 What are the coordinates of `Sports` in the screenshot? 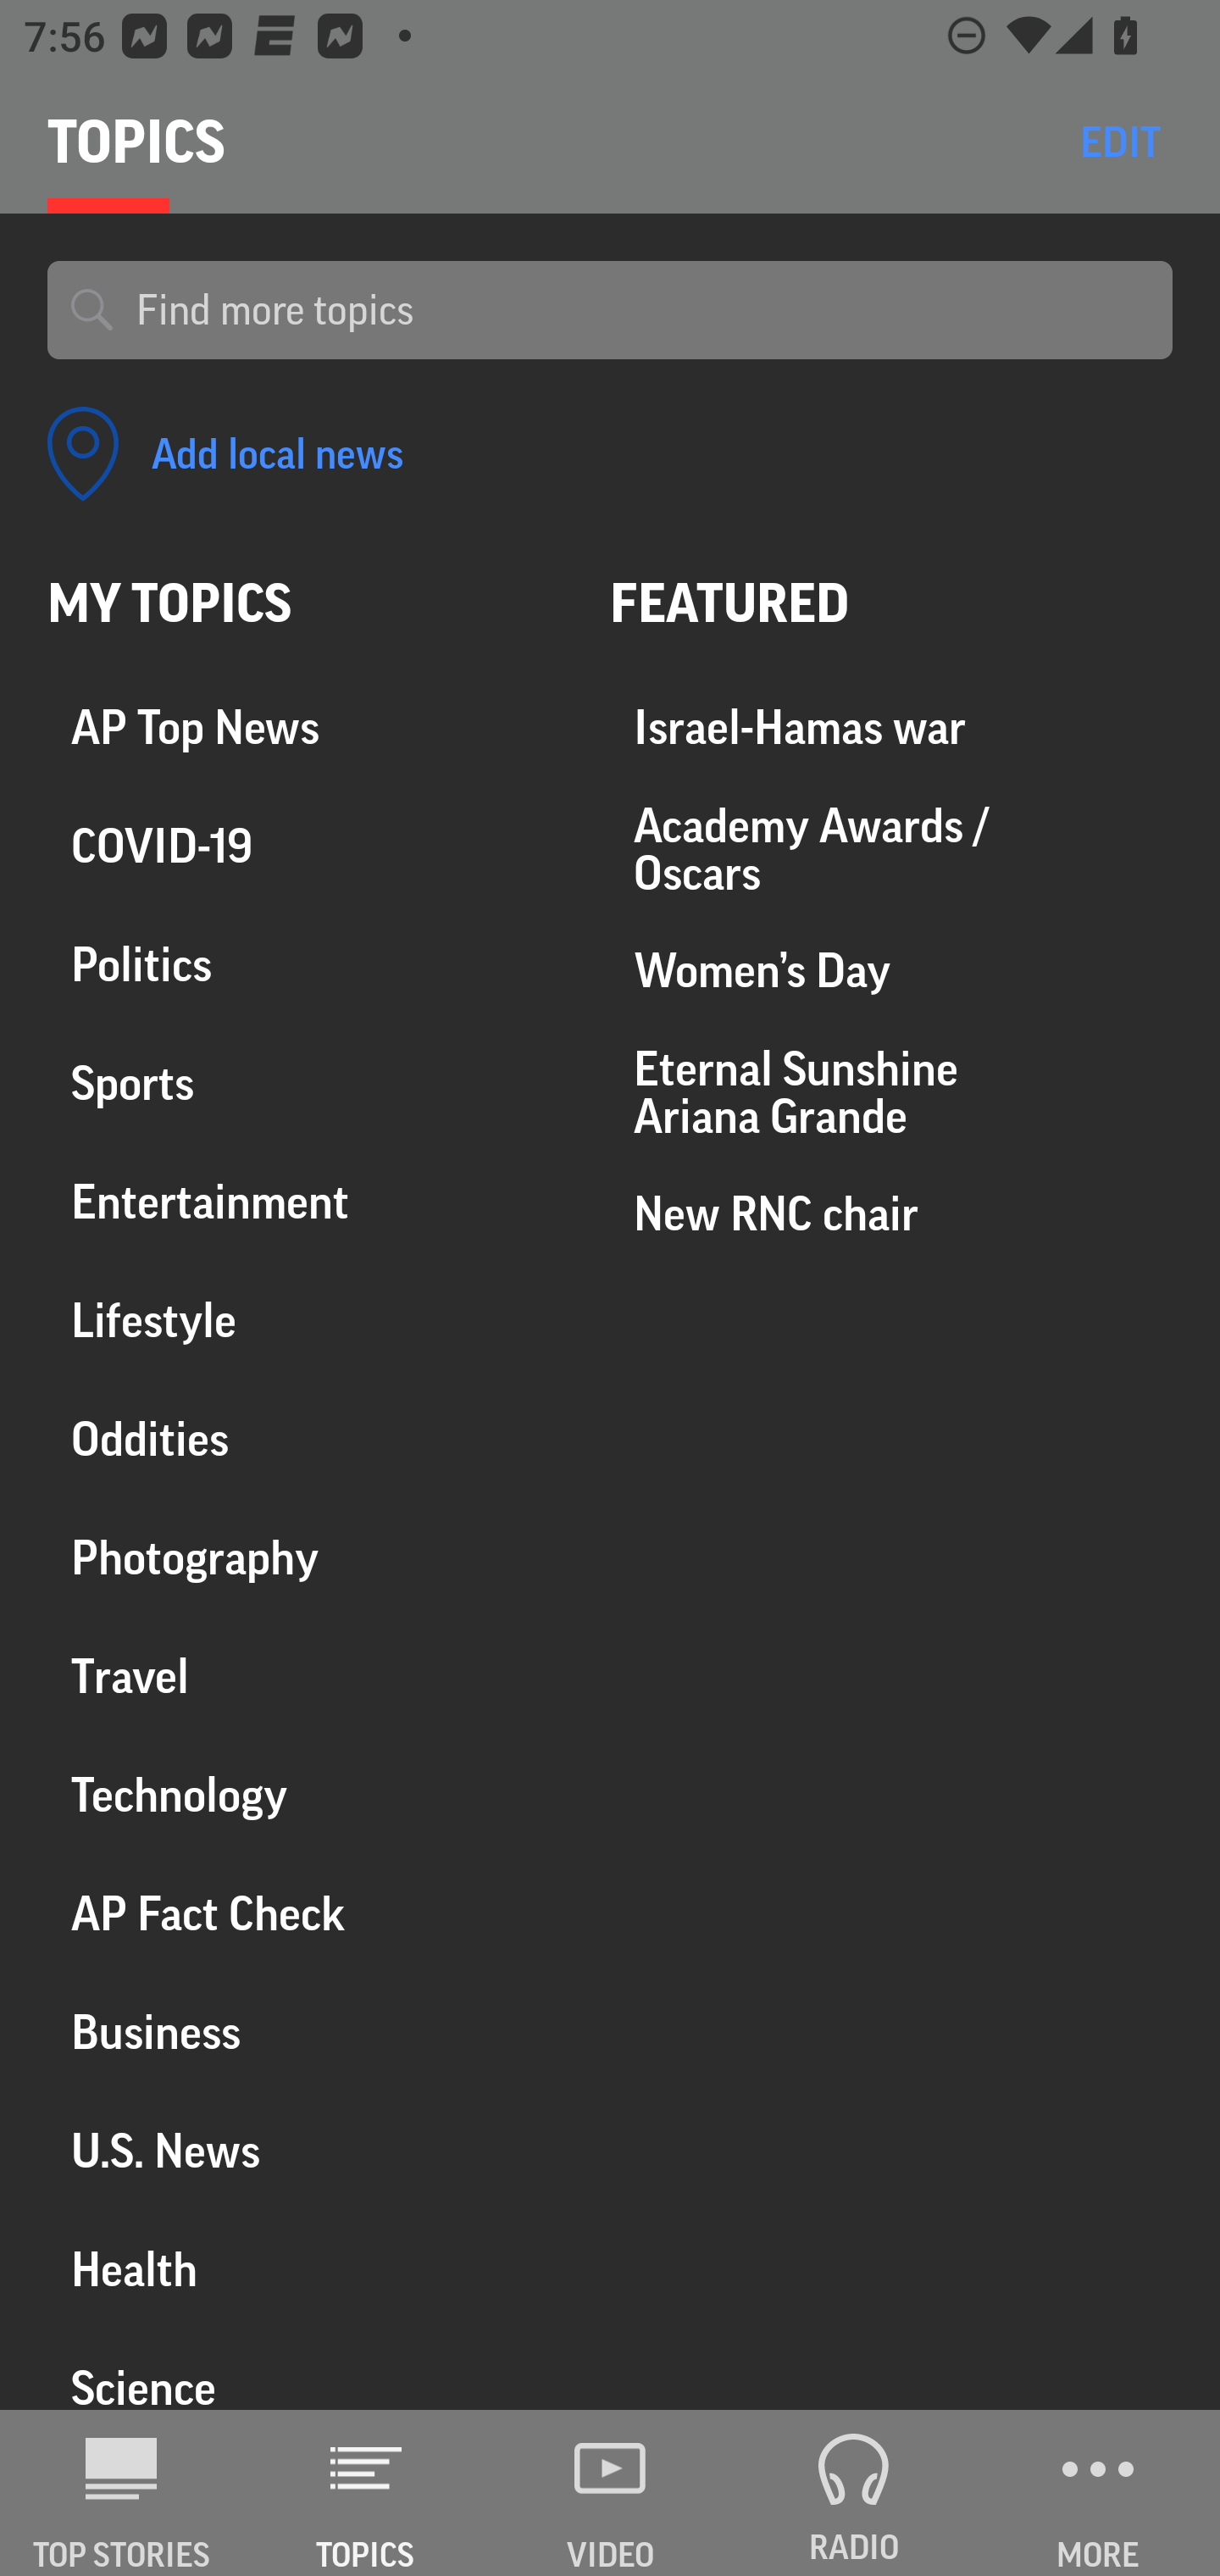 It's located at (305, 1084).